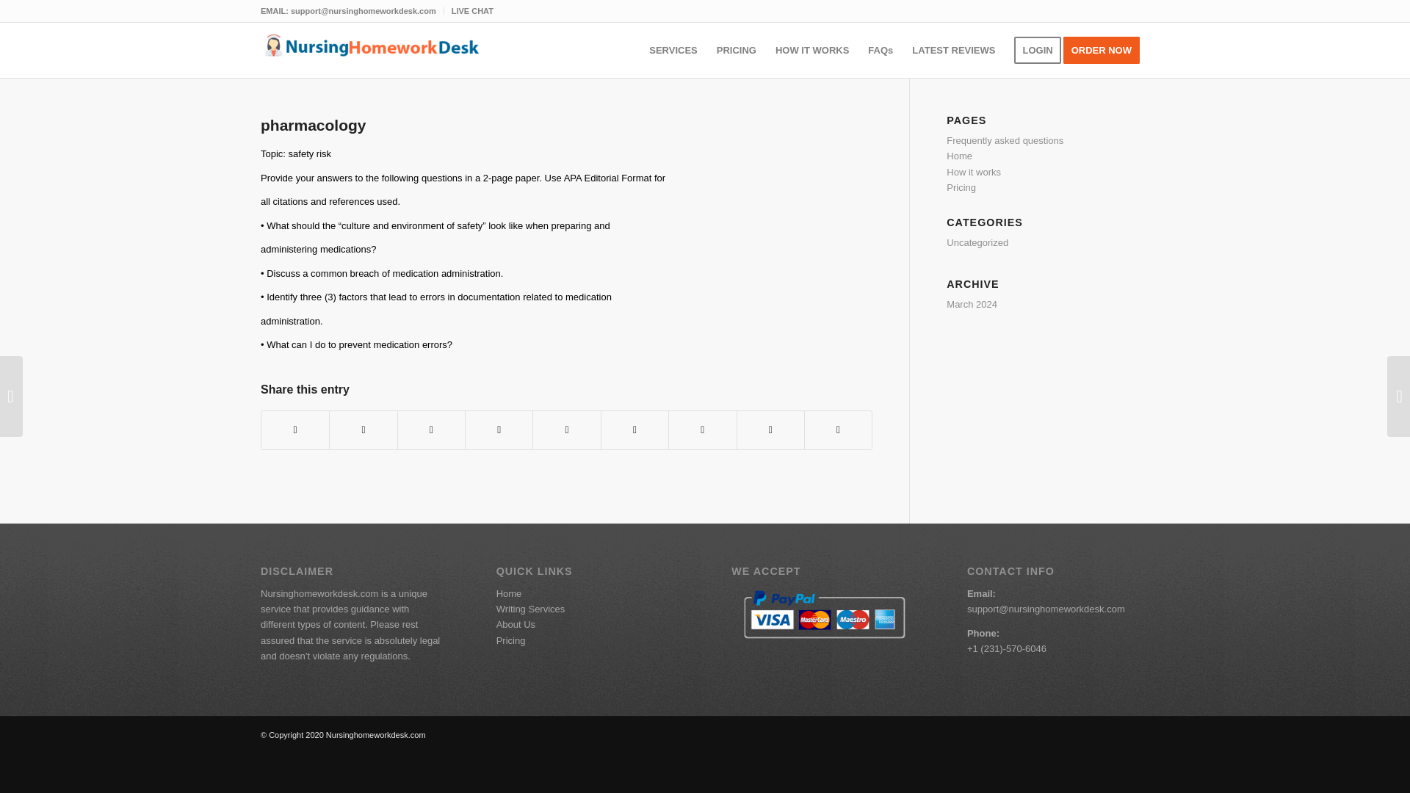 The width and height of the screenshot is (1410, 793). Describe the element at coordinates (736, 50) in the screenshot. I see `PRICING` at that location.